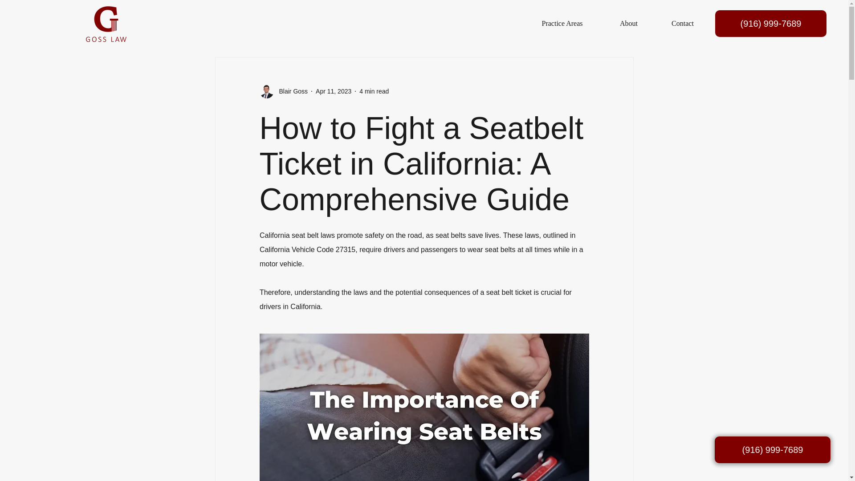 This screenshot has height=481, width=855. I want to click on Contact, so click(682, 23).